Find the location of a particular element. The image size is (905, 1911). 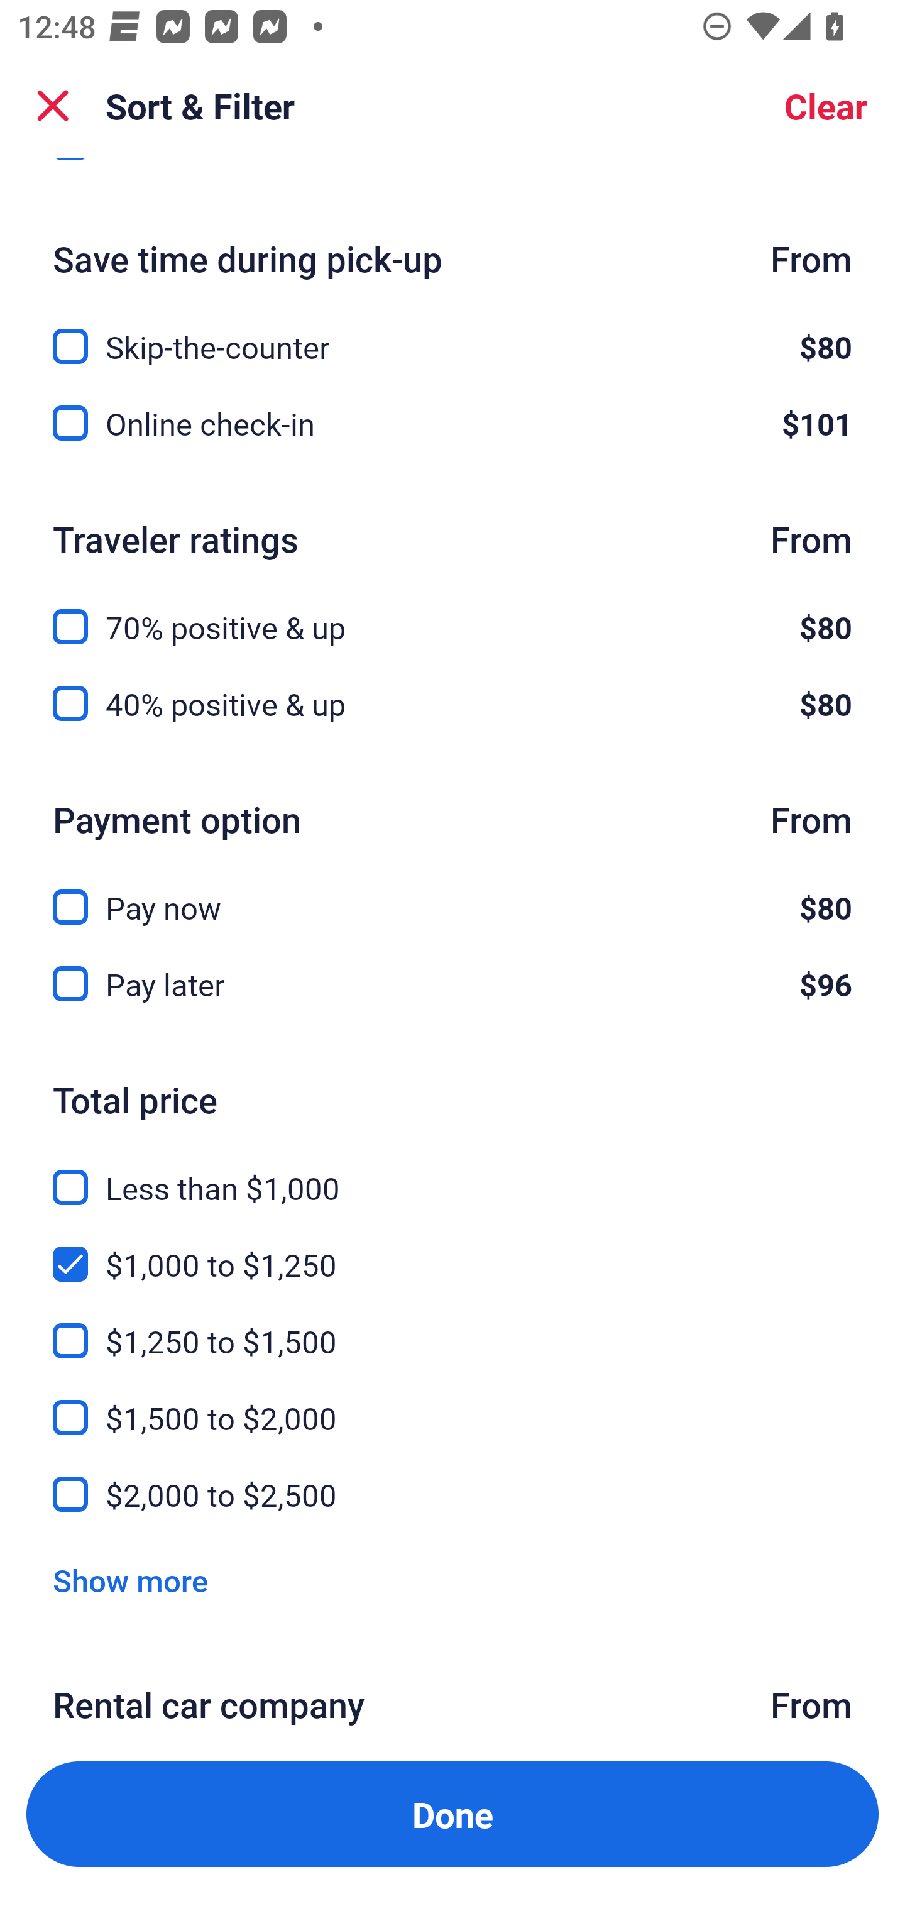

Apply and close Sort and Filter Done is located at coordinates (452, 1814).